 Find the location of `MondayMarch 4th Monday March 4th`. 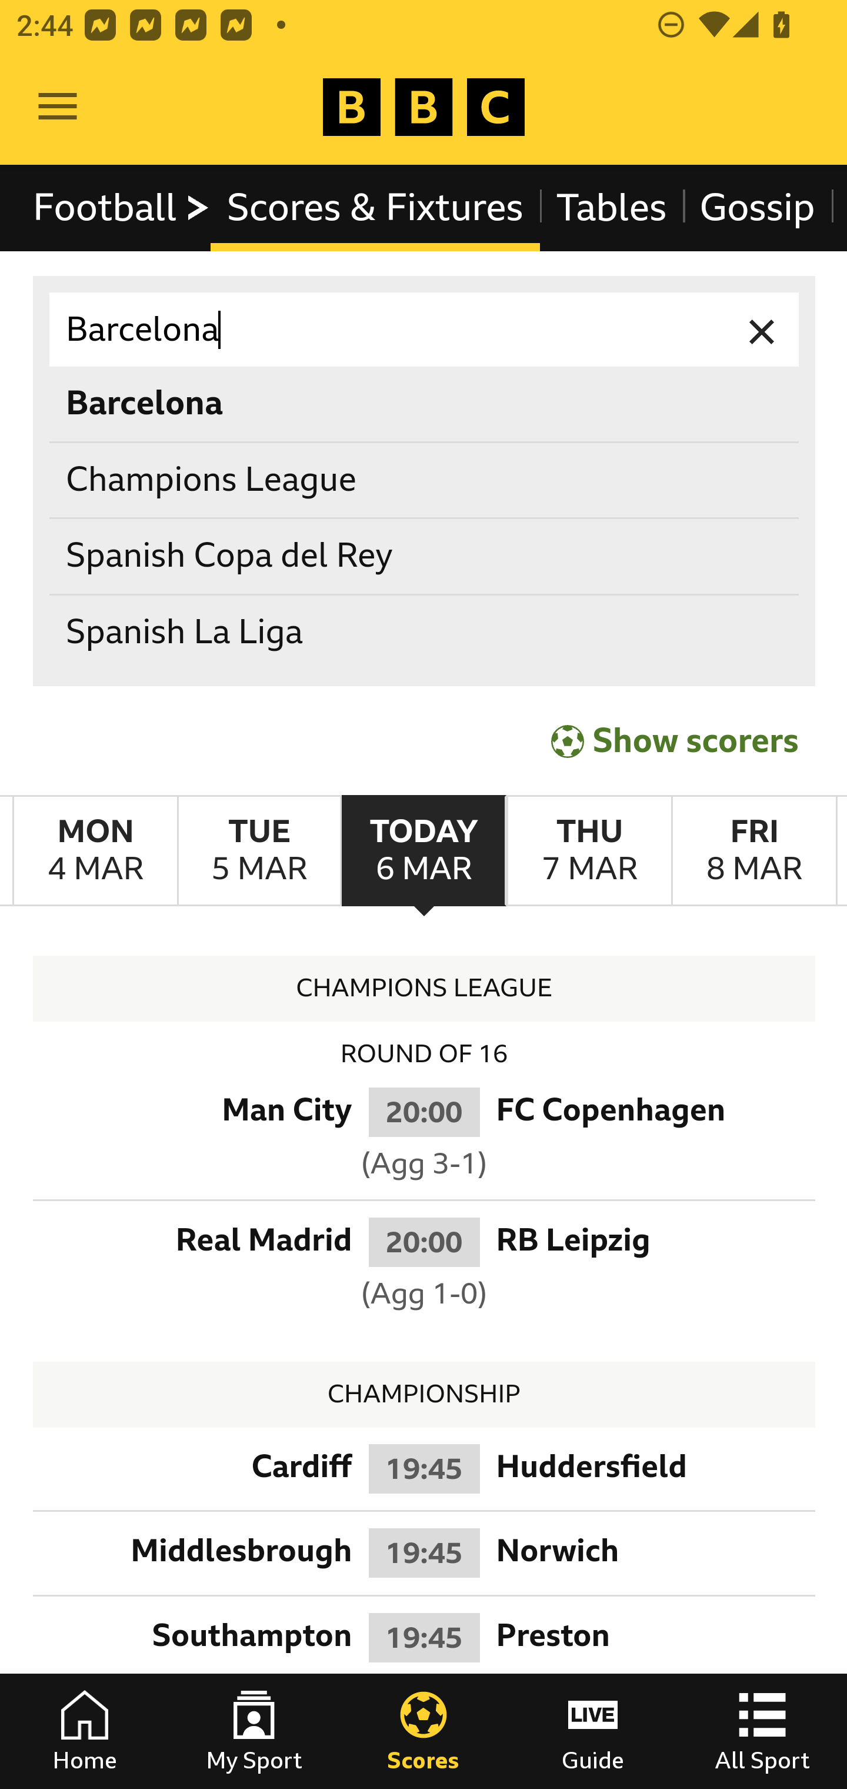

MondayMarch 4th Monday March 4th is located at coordinates (95, 850).